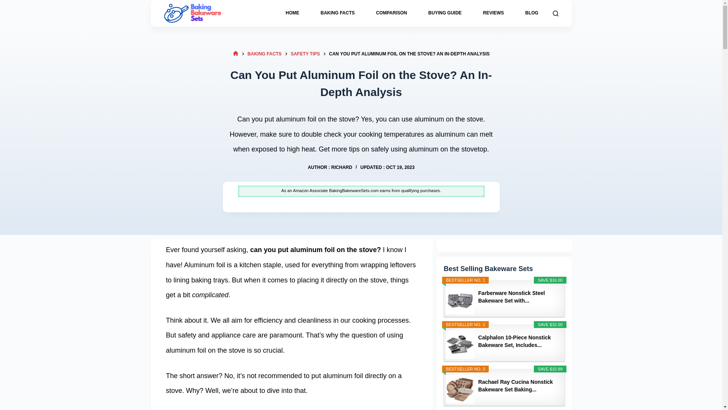 The width and height of the screenshot is (728, 410). Describe the element at coordinates (8, 4) in the screenshot. I see `Skip to content` at that location.